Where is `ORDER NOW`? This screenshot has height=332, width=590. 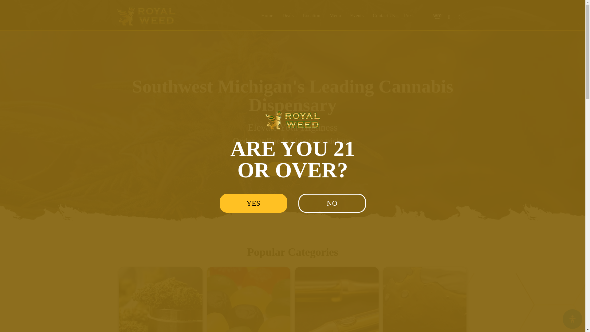 ORDER NOW is located at coordinates (293, 169).